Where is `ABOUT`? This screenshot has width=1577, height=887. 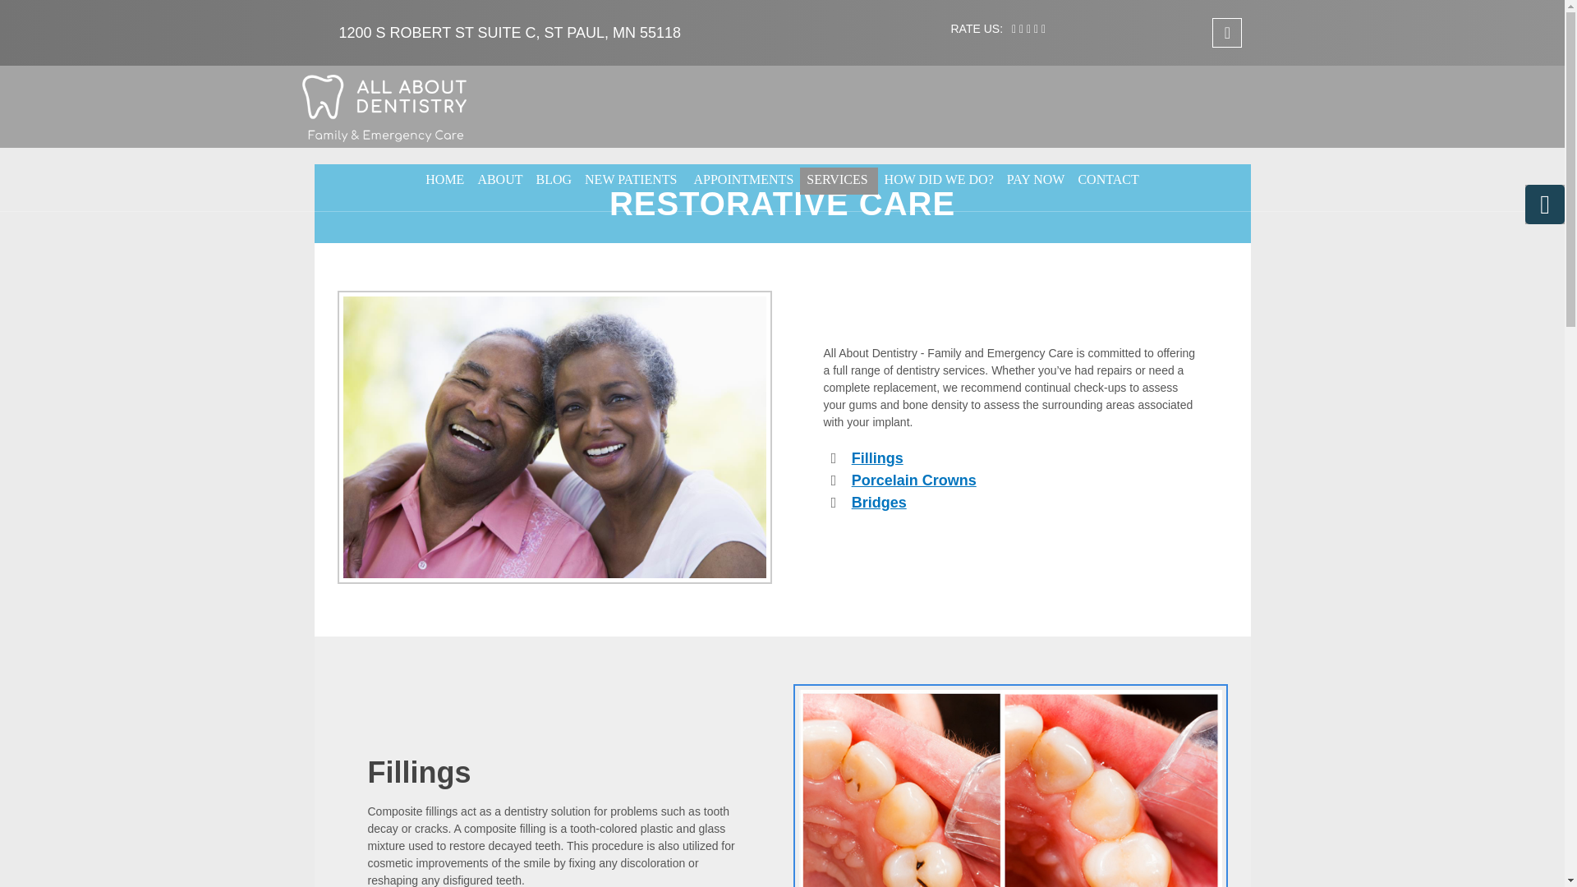
ABOUT is located at coordinates (499, 181).